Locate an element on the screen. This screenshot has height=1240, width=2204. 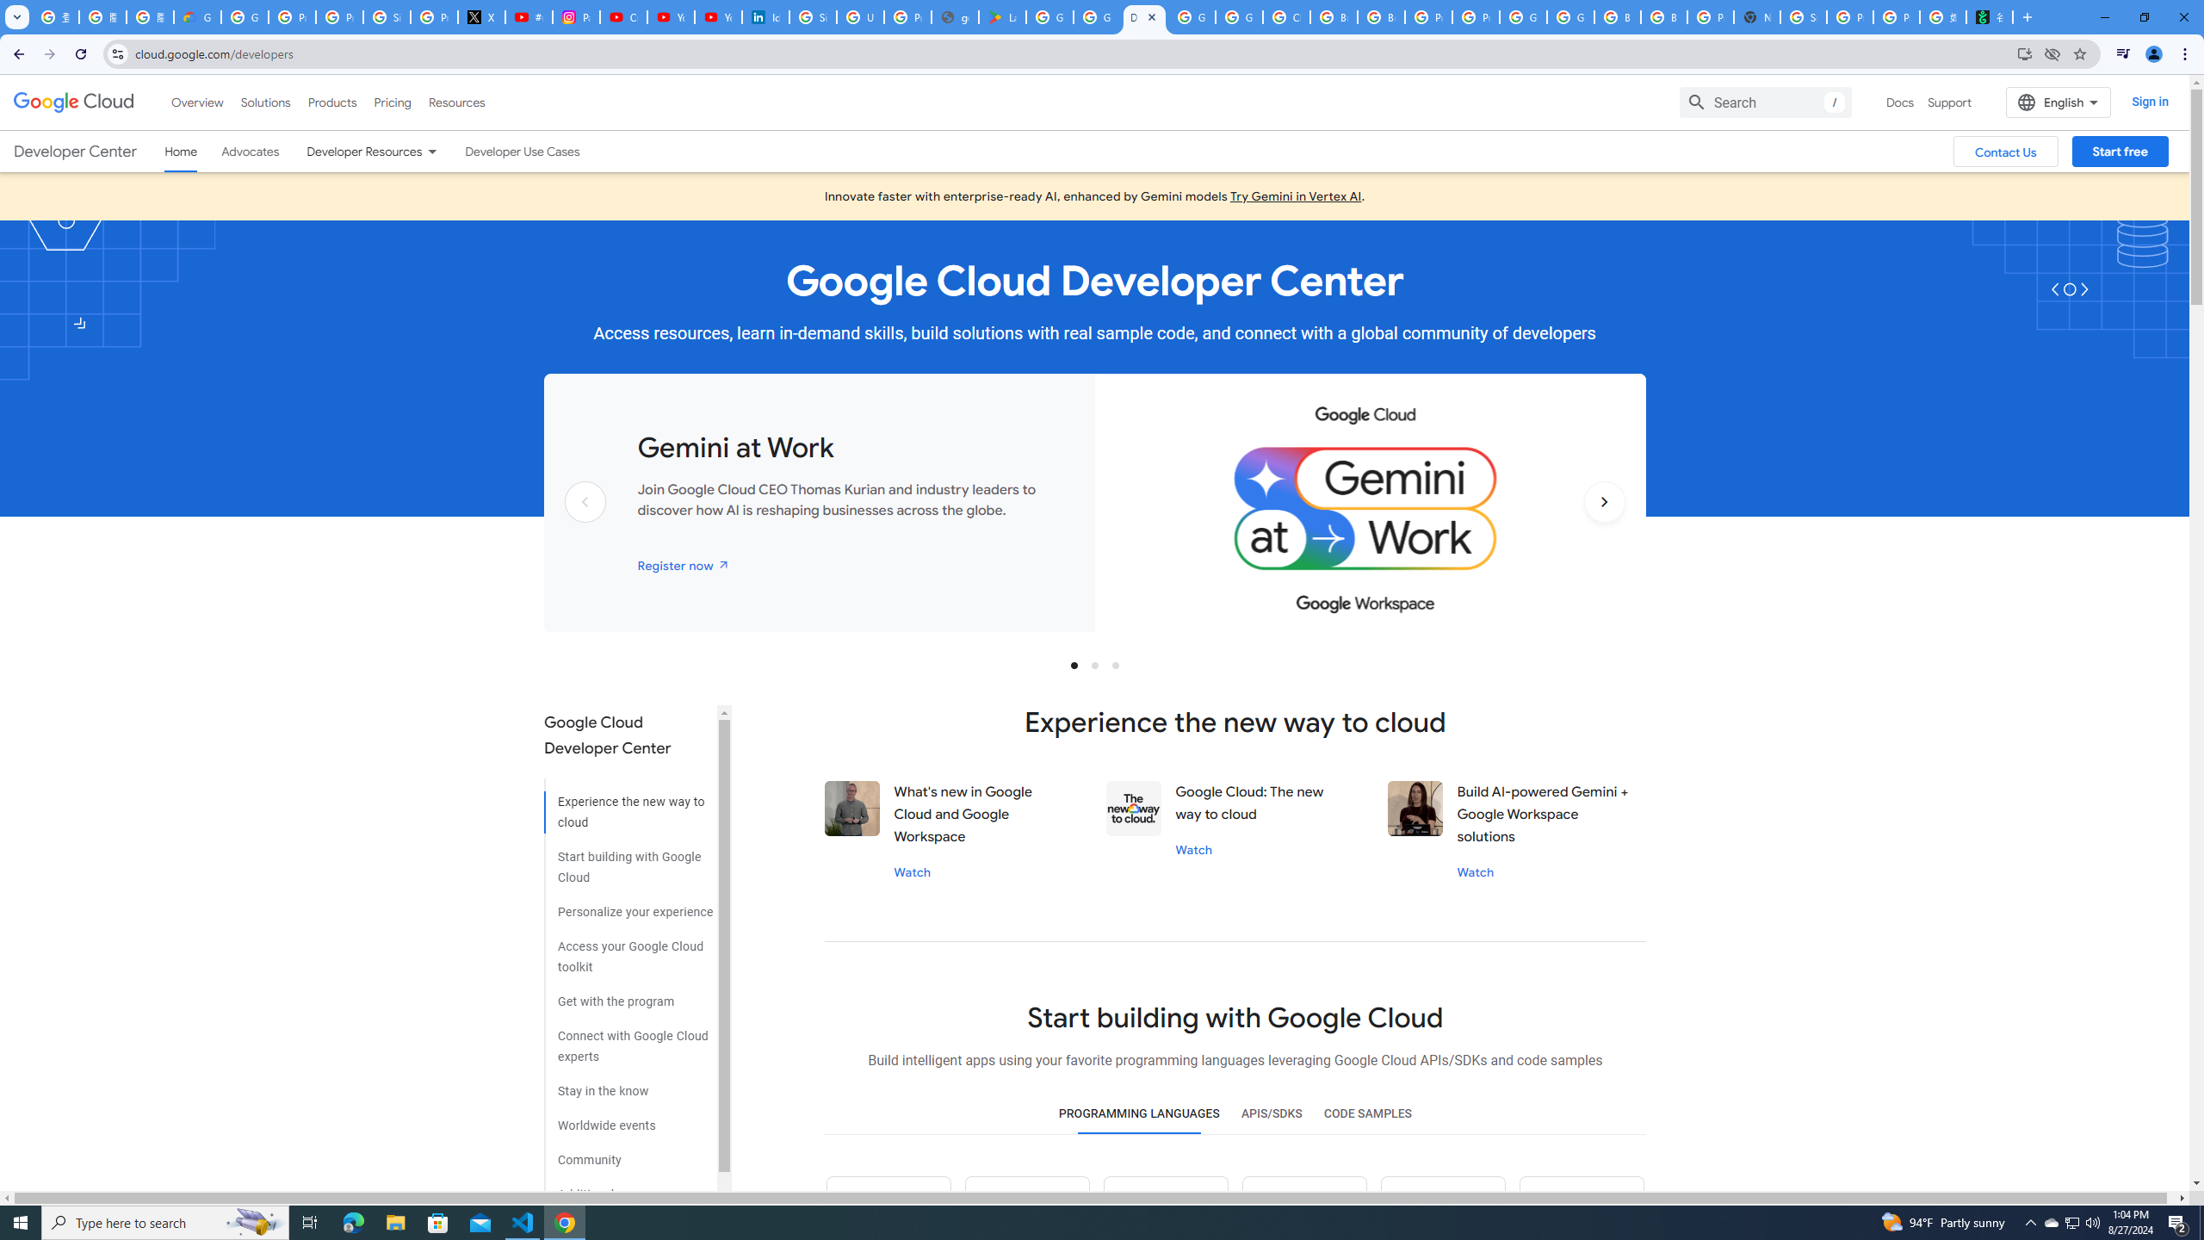
Personalize your experience is located at coordinates (628, 906).